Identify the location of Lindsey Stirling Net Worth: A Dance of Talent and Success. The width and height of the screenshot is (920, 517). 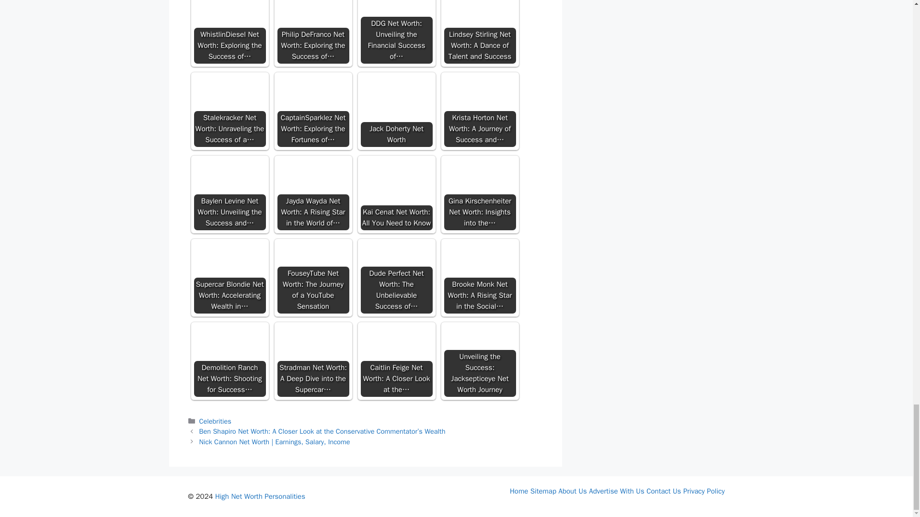
(479, 14).